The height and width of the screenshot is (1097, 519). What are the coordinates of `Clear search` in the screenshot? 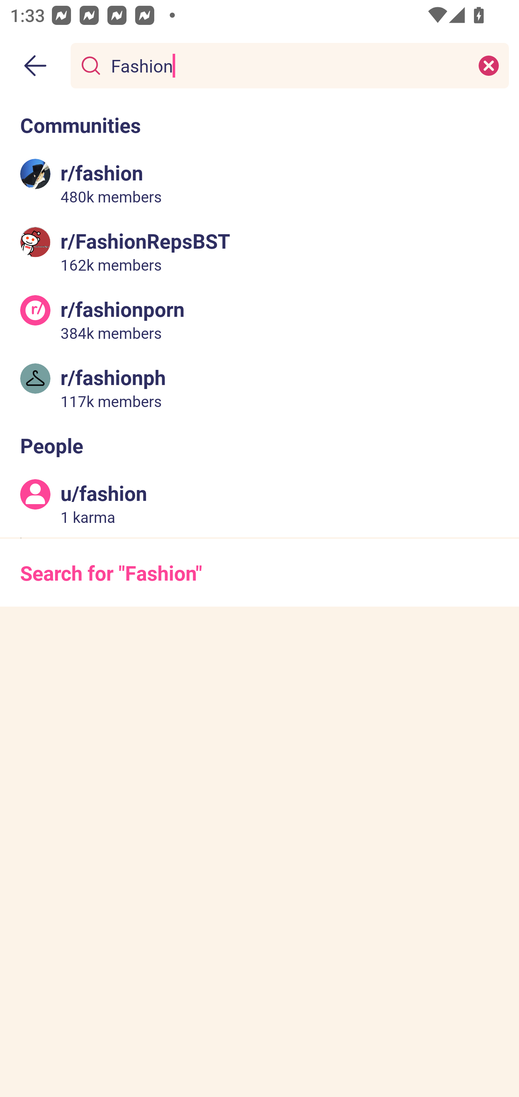 It's located at (489, 65).